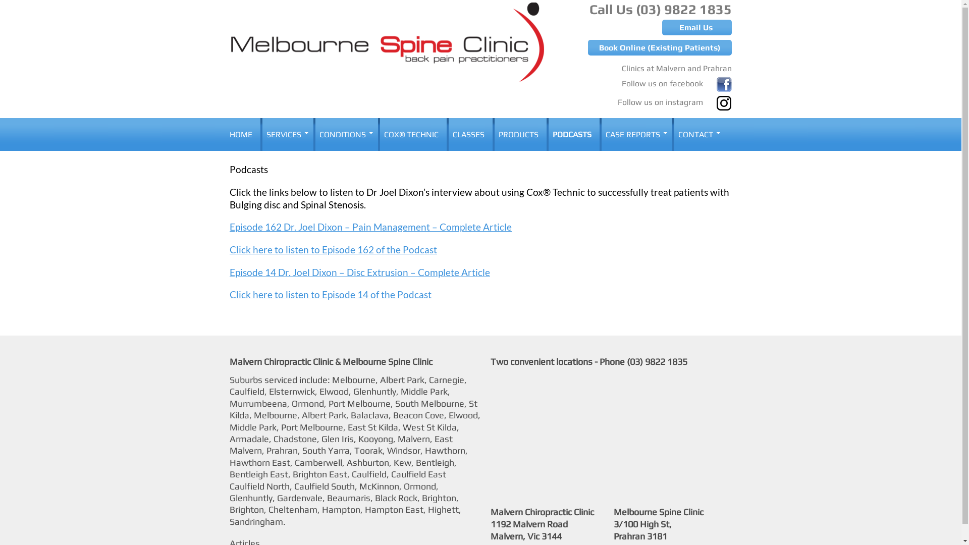 The height and width of the screenshot is (545, 969). What do you see at coordinates (660, 47) in the screenshot?
I see `Book Online (Existing Patients)` at bounding box center [660, 47].